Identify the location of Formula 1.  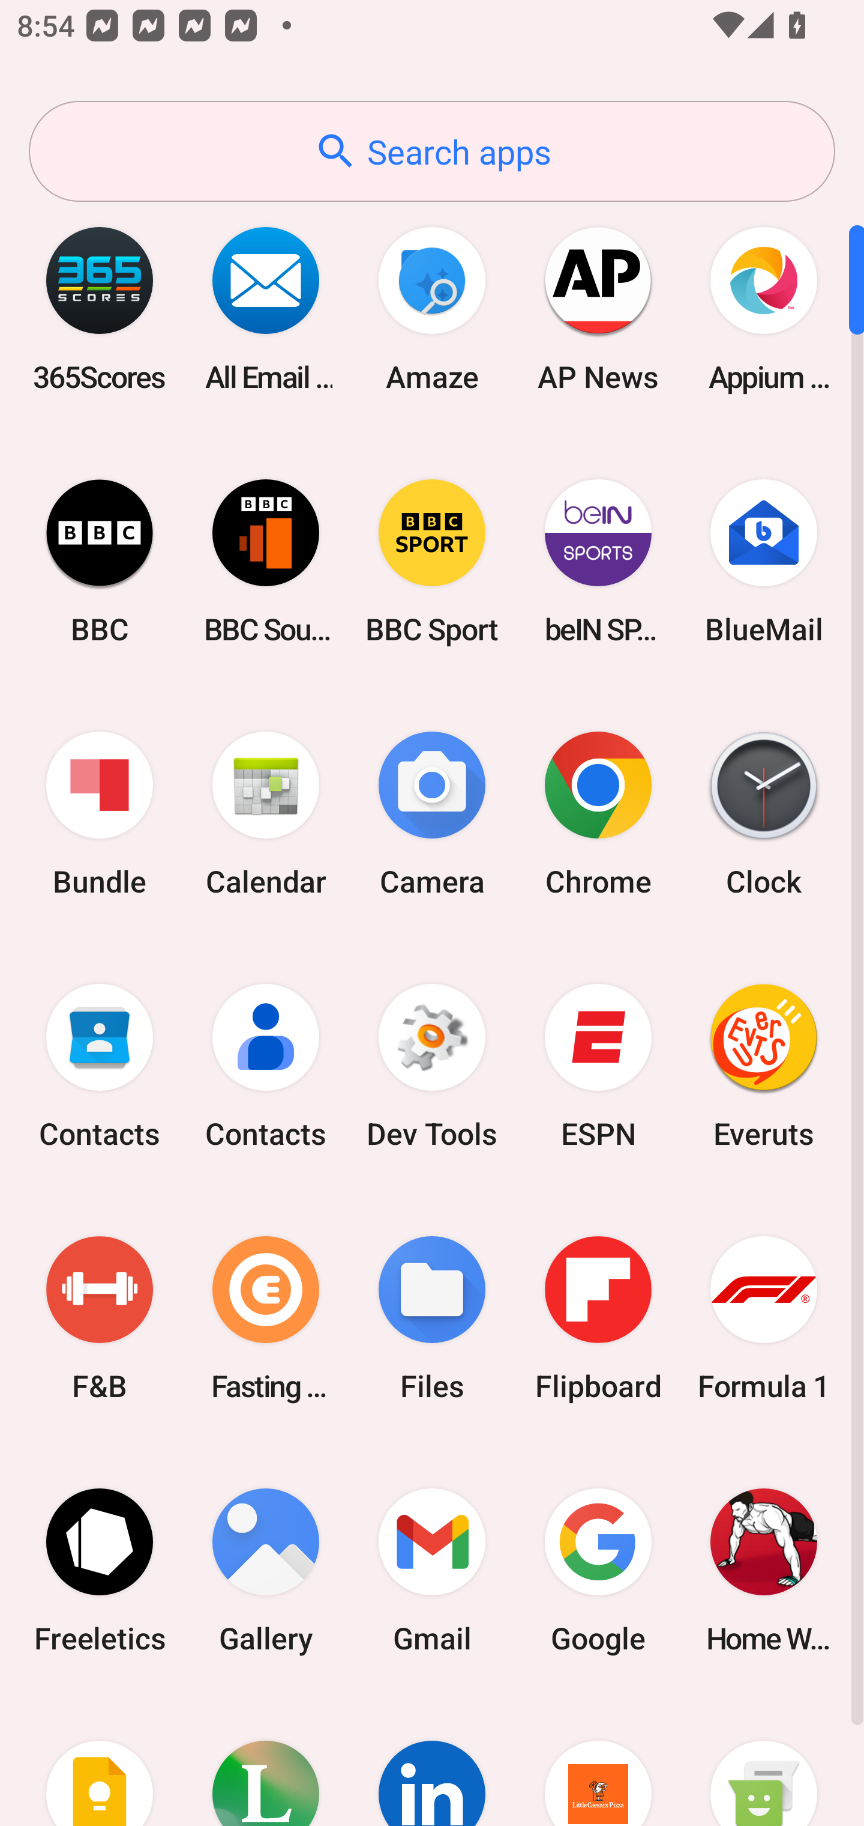
(764, 1318).